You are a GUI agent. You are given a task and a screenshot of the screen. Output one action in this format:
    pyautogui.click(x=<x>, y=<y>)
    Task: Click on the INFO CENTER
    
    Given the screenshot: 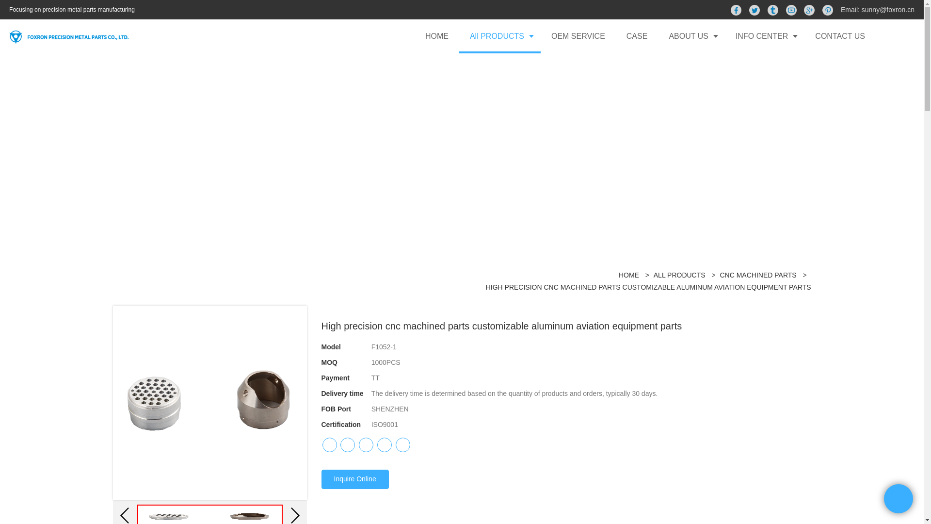 What is the action you would take?
    pyautogui.click(x=764, y=36)
    